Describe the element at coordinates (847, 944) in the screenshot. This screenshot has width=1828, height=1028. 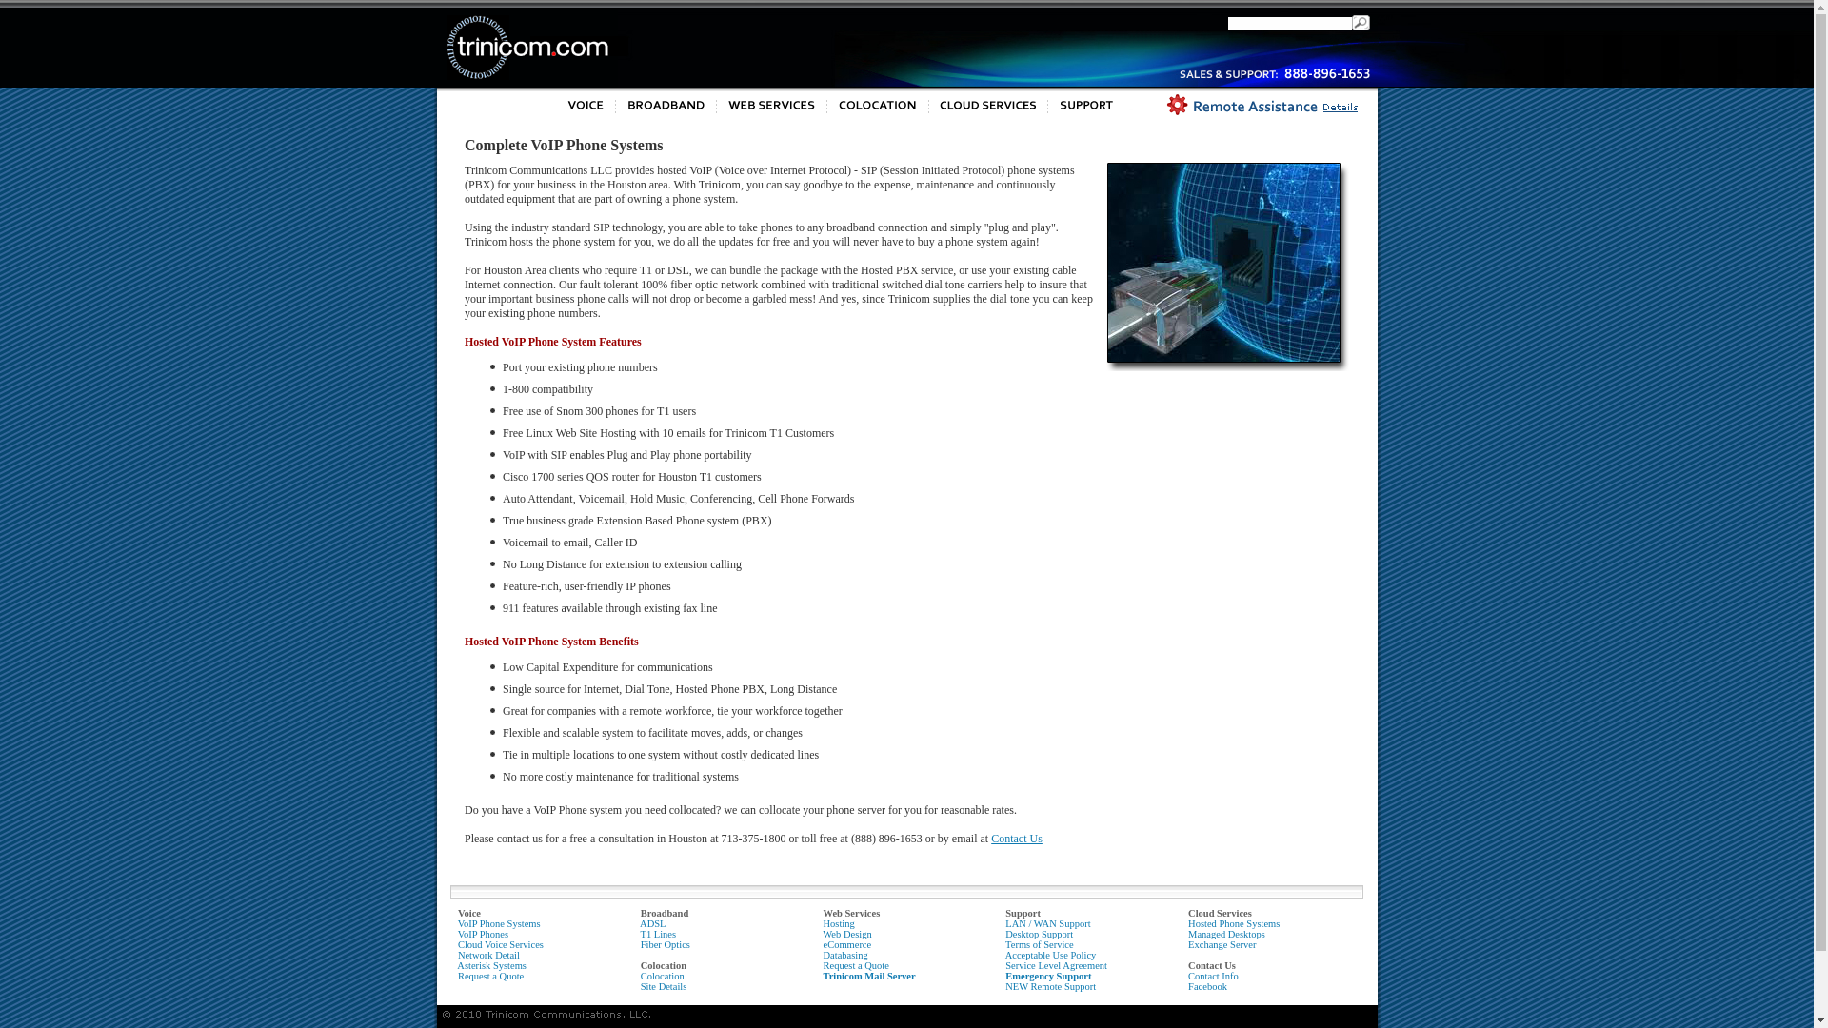
I see `eCommerce` at that location.